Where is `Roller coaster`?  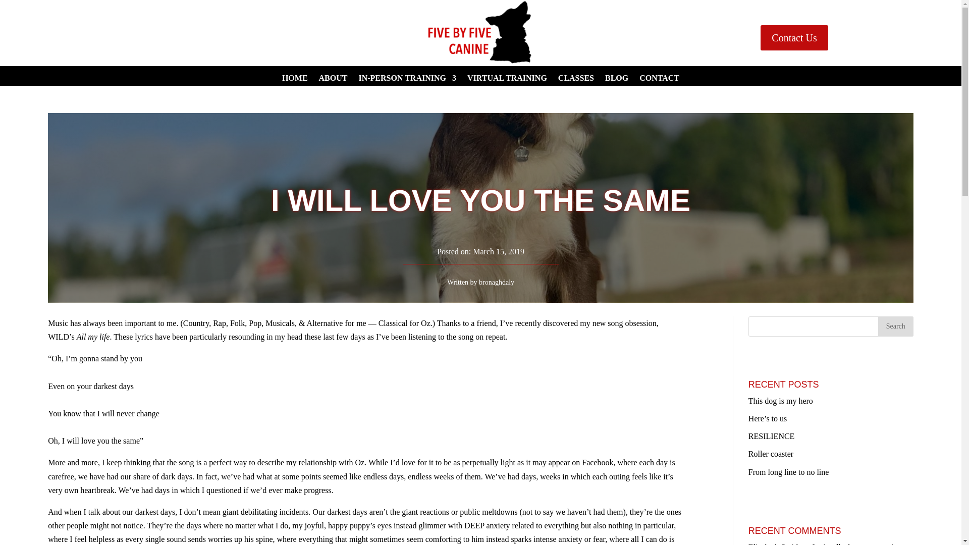 Roller coaster is located at coordinates (771, 454).